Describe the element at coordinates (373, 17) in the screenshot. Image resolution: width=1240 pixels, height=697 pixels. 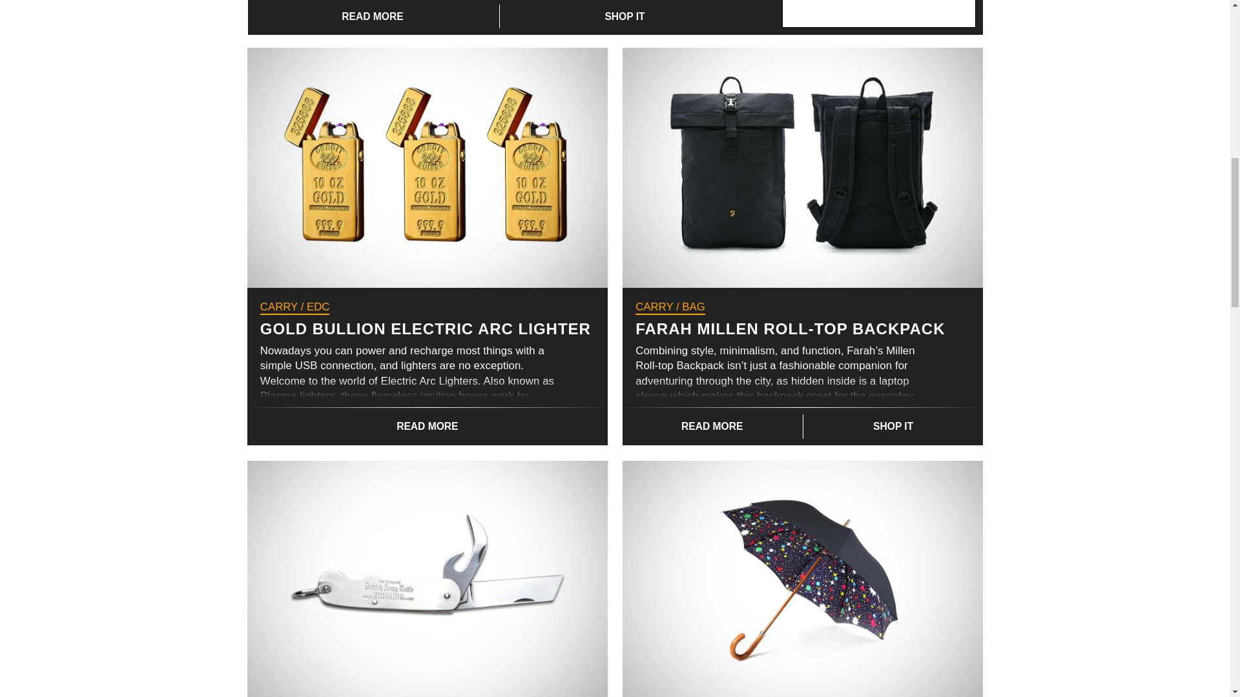
I see `Mango Tango Victorinox Pocket Knife` at that location.